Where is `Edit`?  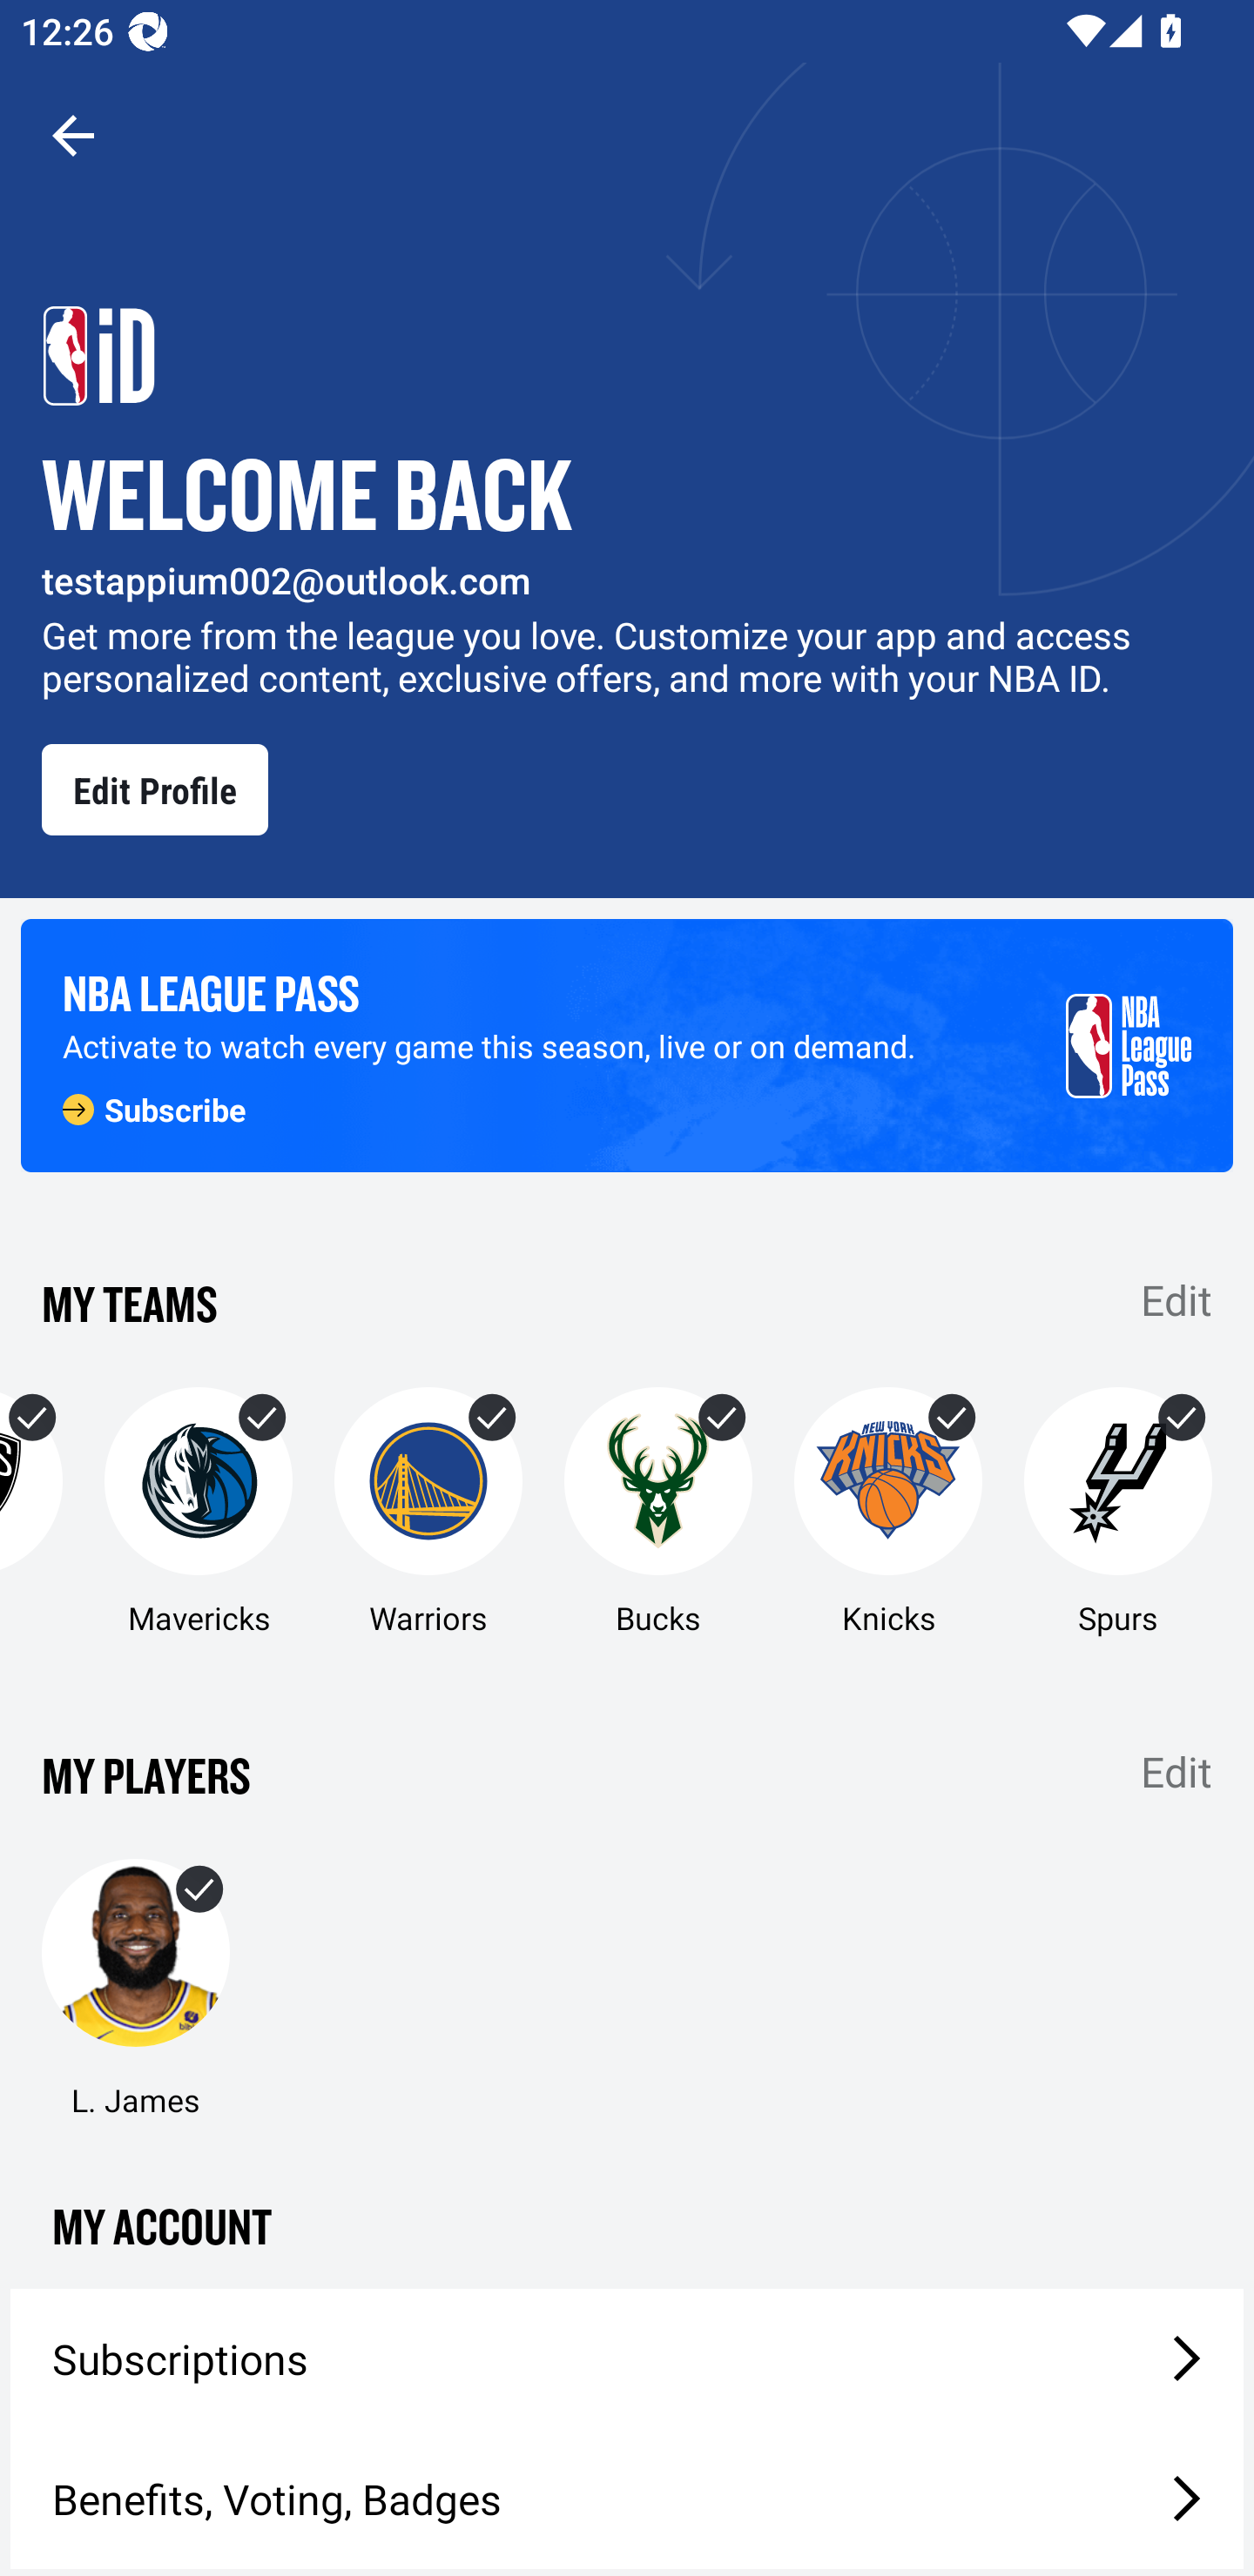
Edit is located at coordinates (1176, 1772).